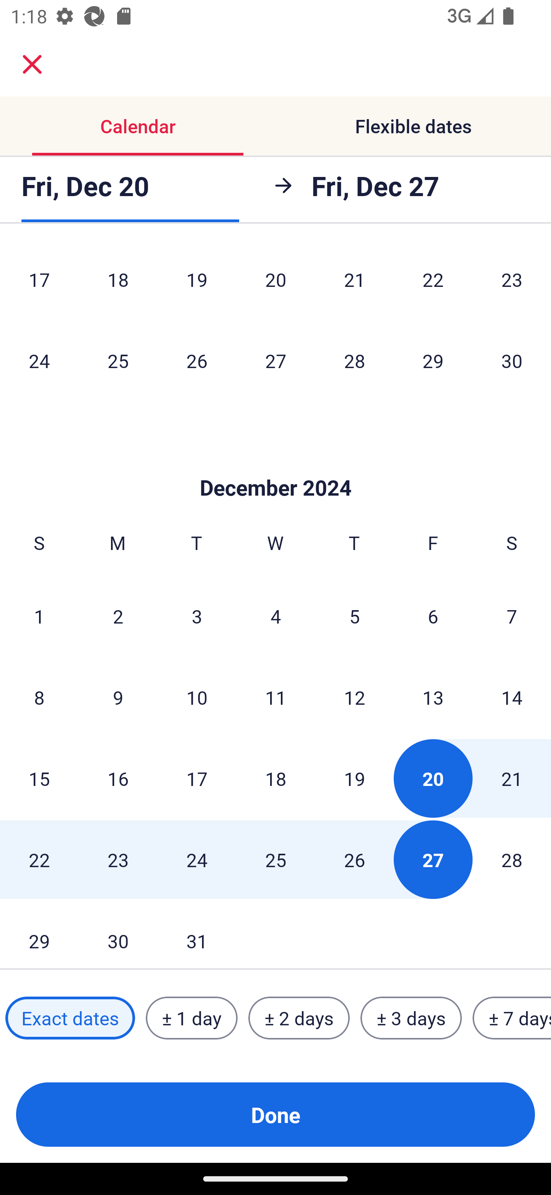 Image resolution: width=551 pixels, height=1195 pixels. I want to click on 4 Wednesday, December 4, 2024, so click(275, 616).